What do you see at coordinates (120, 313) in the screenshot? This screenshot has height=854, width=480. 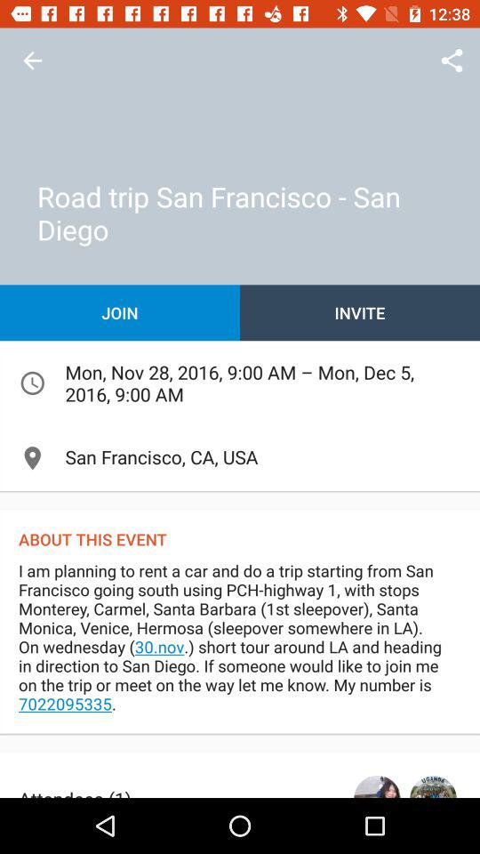 I see `click the item on the left` at bounding box center [120, 313].